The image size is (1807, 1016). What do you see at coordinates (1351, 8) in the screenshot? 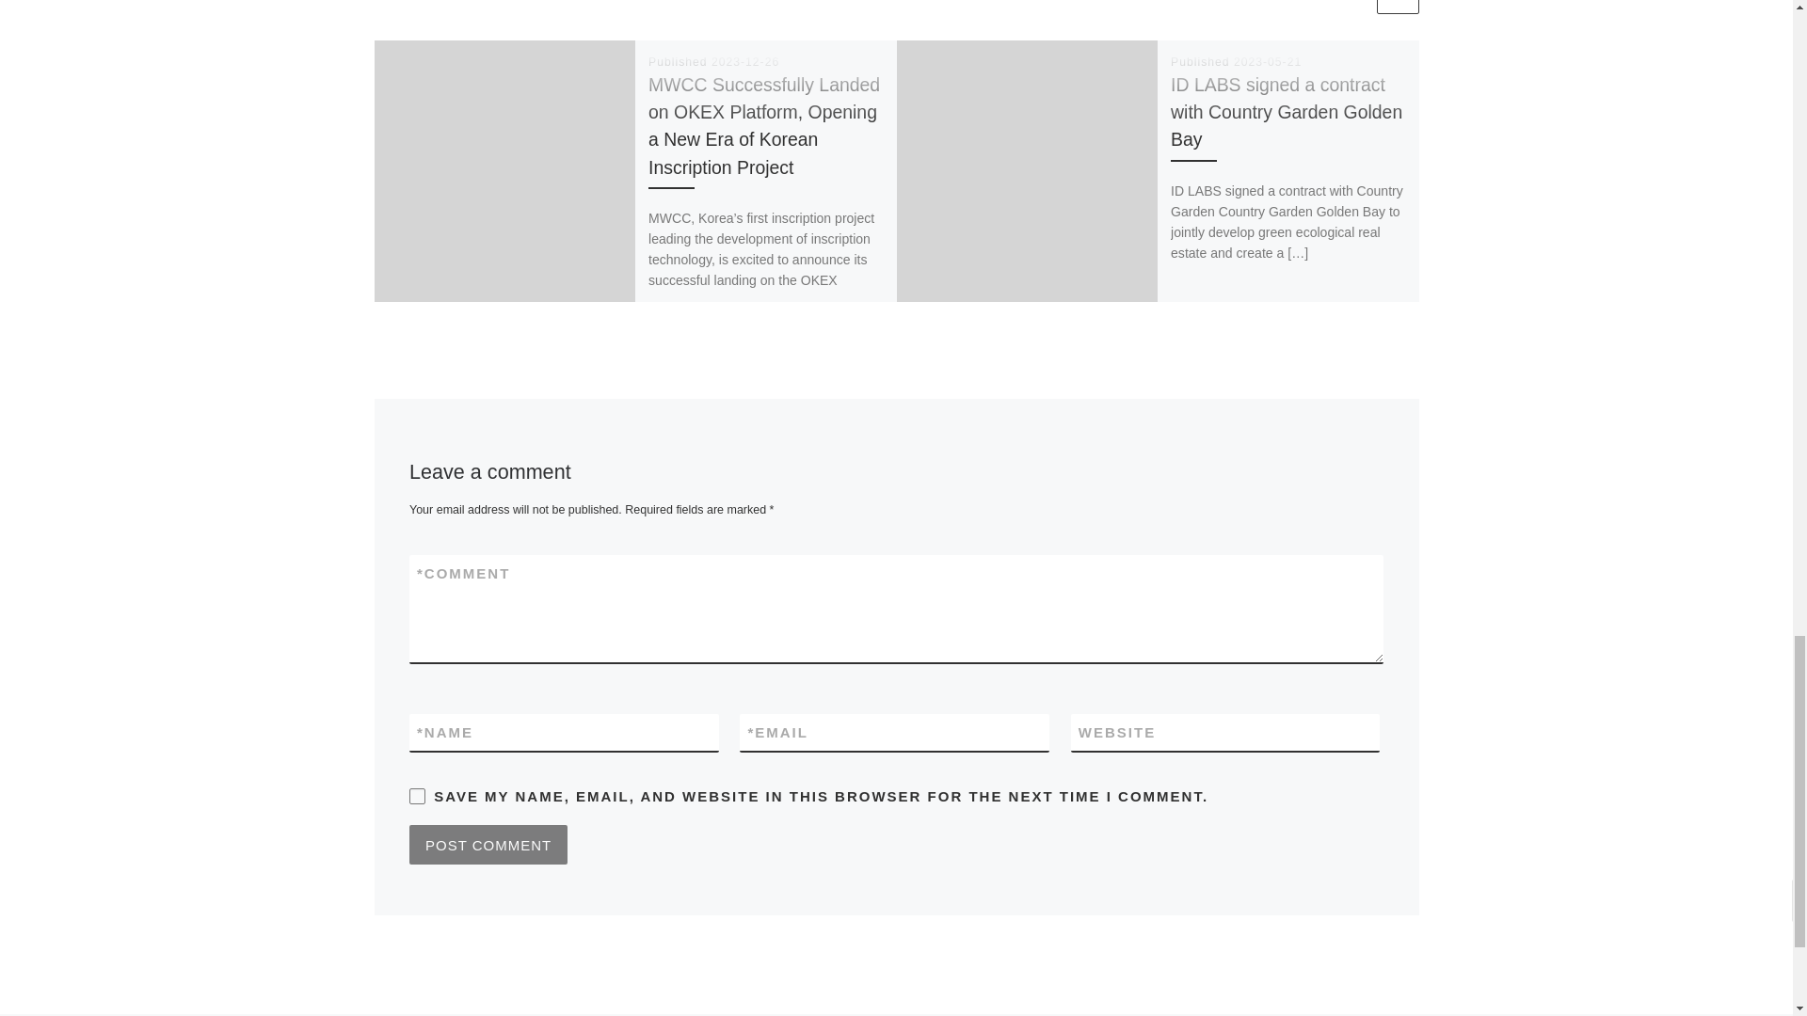
I see `Previous related articles` at bounding box center [1351, 8].